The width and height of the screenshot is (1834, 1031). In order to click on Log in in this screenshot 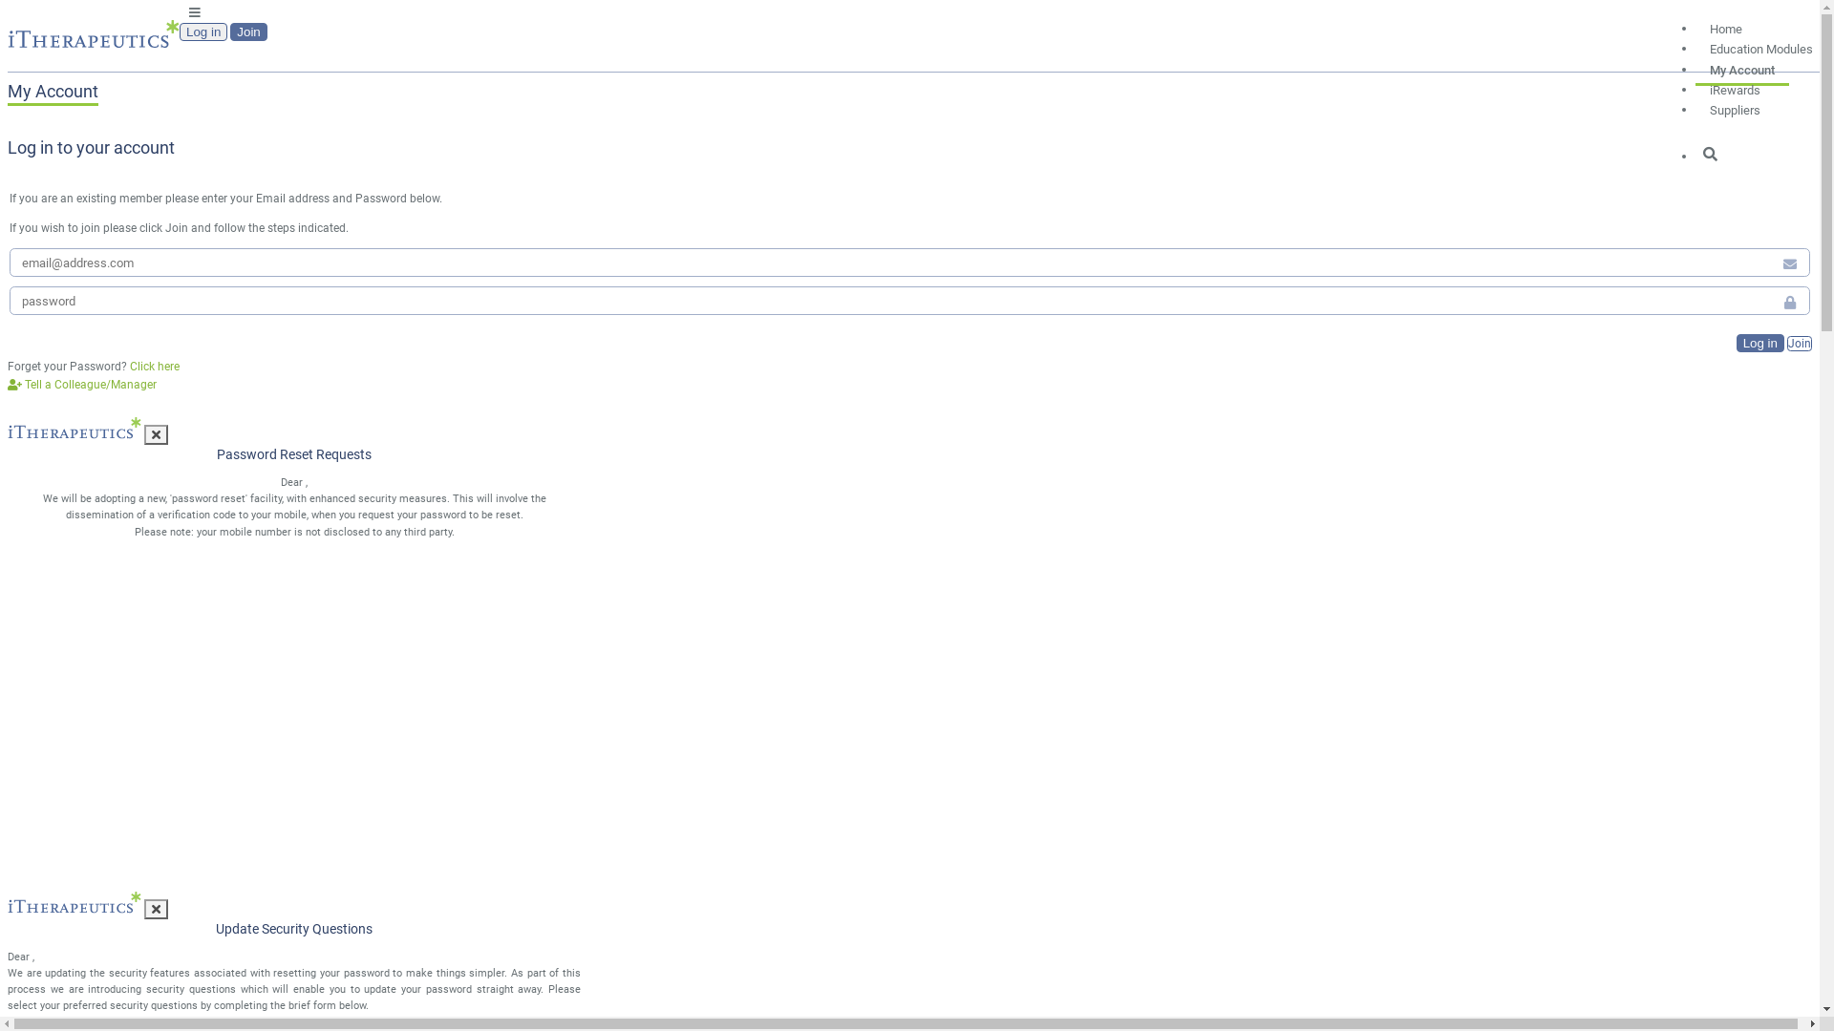, I will do `click(203, 32)`.